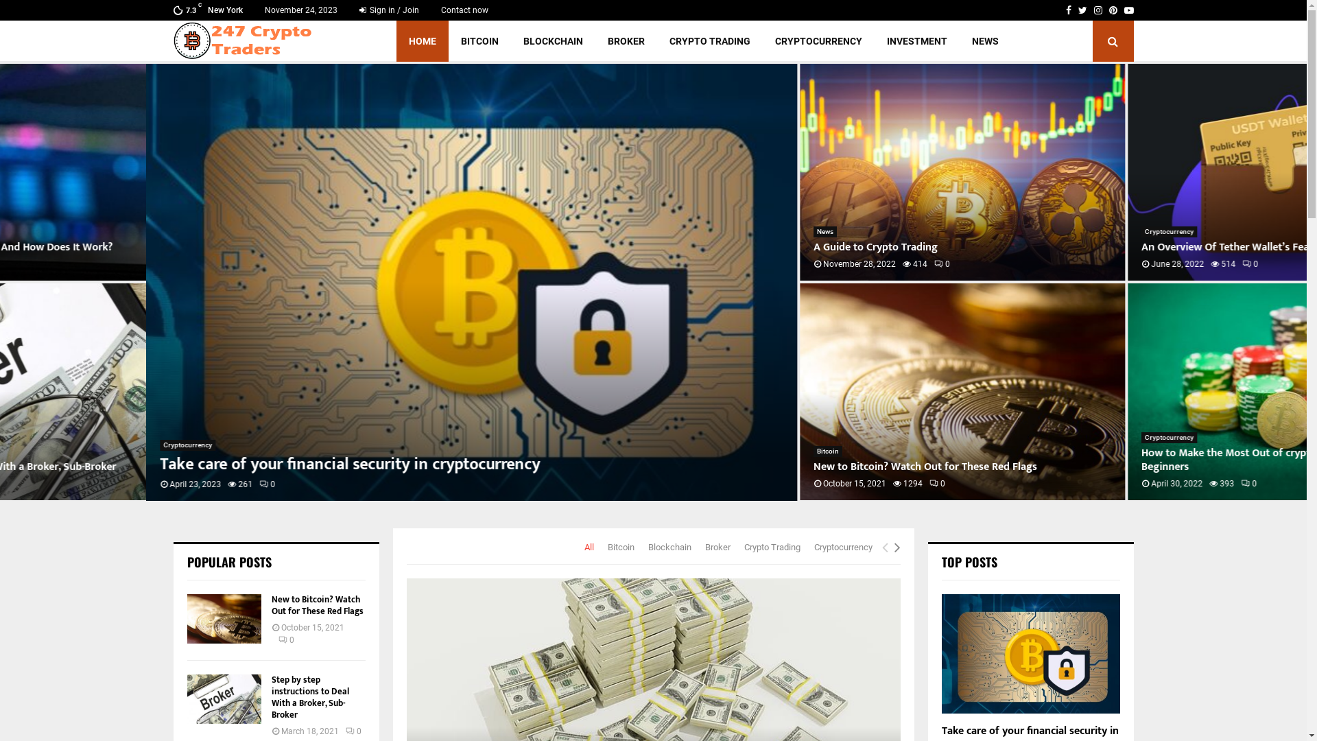 This screenshot has width=1317, height=741. I want to click on Cryptocurrency, so click(1023, 438).